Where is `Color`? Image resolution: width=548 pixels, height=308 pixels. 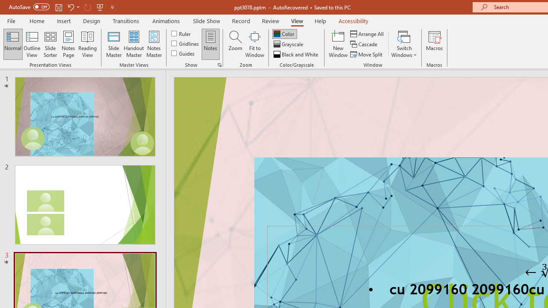 Color is located at coordinates (284, 33).